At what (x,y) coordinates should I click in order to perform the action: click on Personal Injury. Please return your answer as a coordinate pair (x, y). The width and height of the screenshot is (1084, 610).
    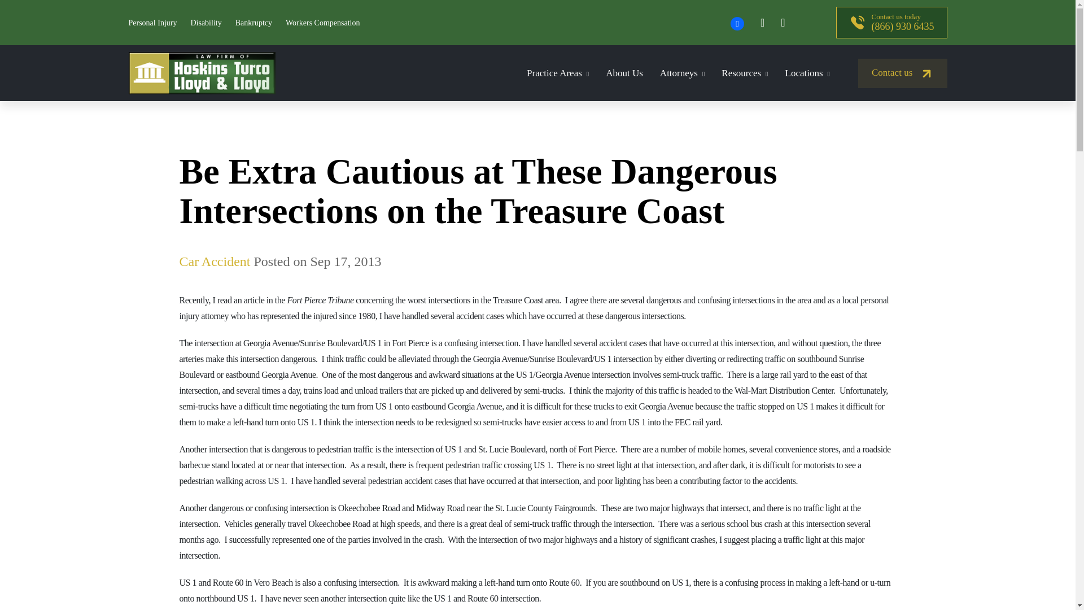
    Looking at the image, I should click on (153, 23).